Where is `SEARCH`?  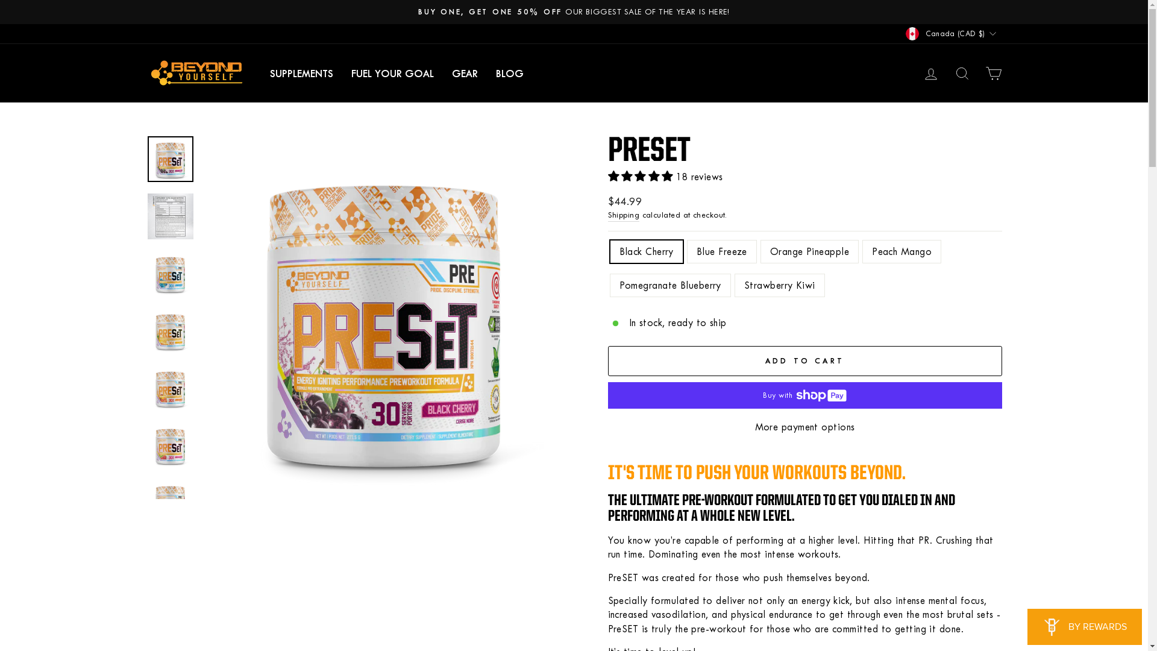
SEARCH is located at coordinates (962, 74).